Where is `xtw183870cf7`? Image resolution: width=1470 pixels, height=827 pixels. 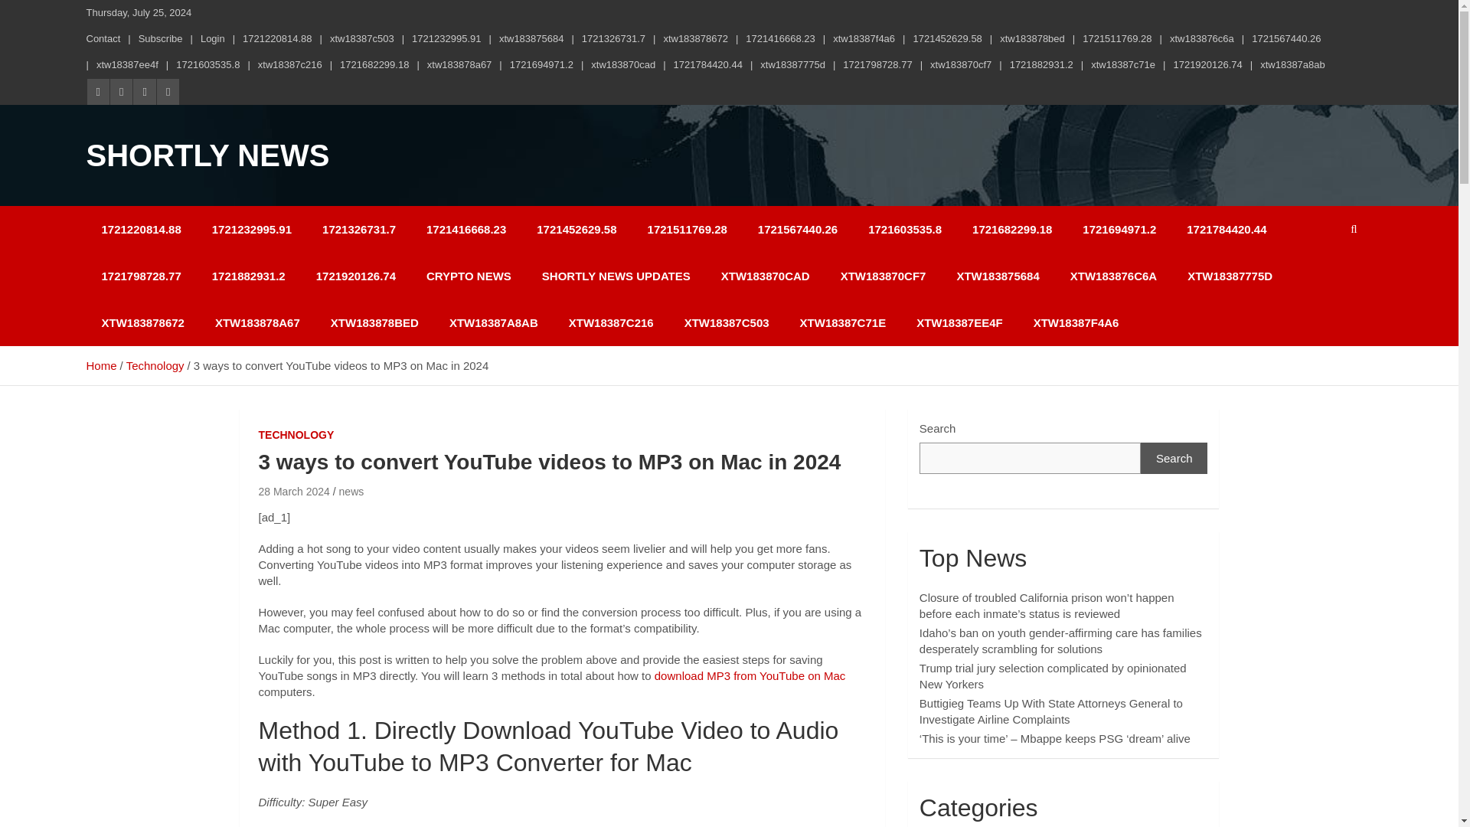
xtw183870cf7 is located at coordinates (960, 64).